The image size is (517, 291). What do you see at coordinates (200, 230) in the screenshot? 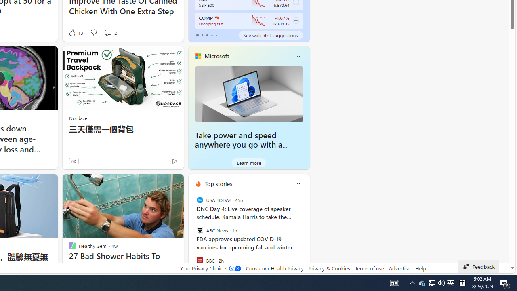
I see `ABC News` at bounding box center [200, 230].